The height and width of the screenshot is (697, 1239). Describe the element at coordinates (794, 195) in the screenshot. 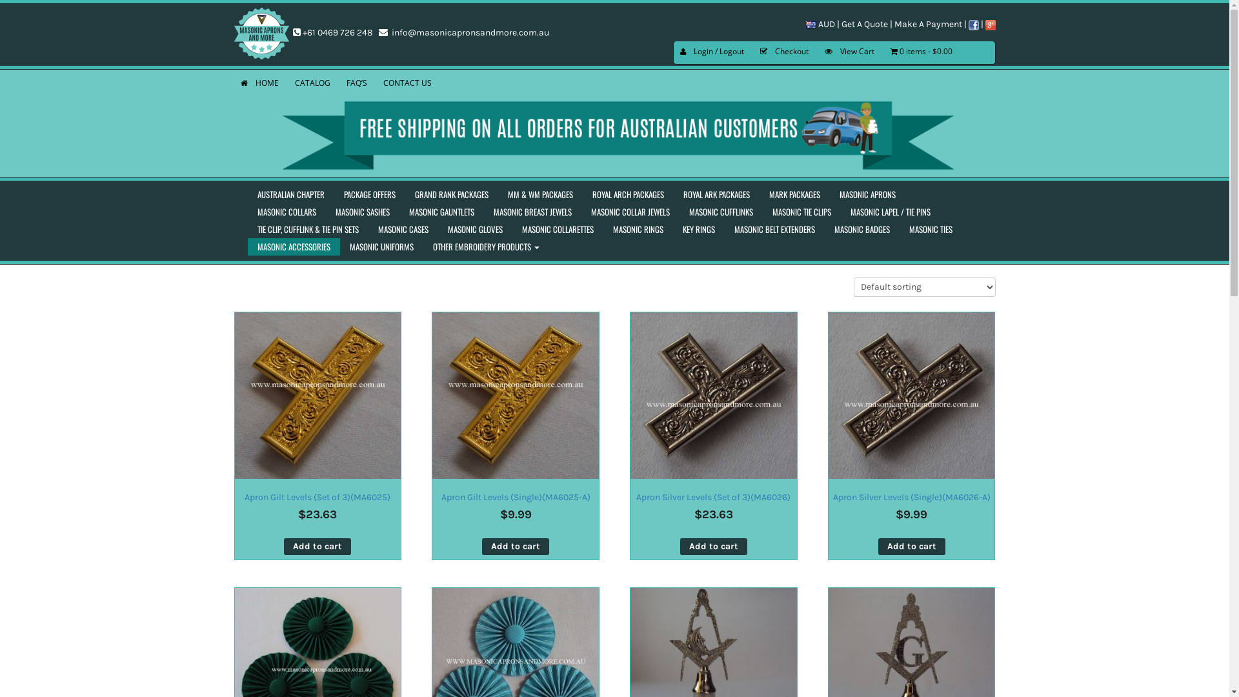

I see `MARK PACKAGES` at that location.